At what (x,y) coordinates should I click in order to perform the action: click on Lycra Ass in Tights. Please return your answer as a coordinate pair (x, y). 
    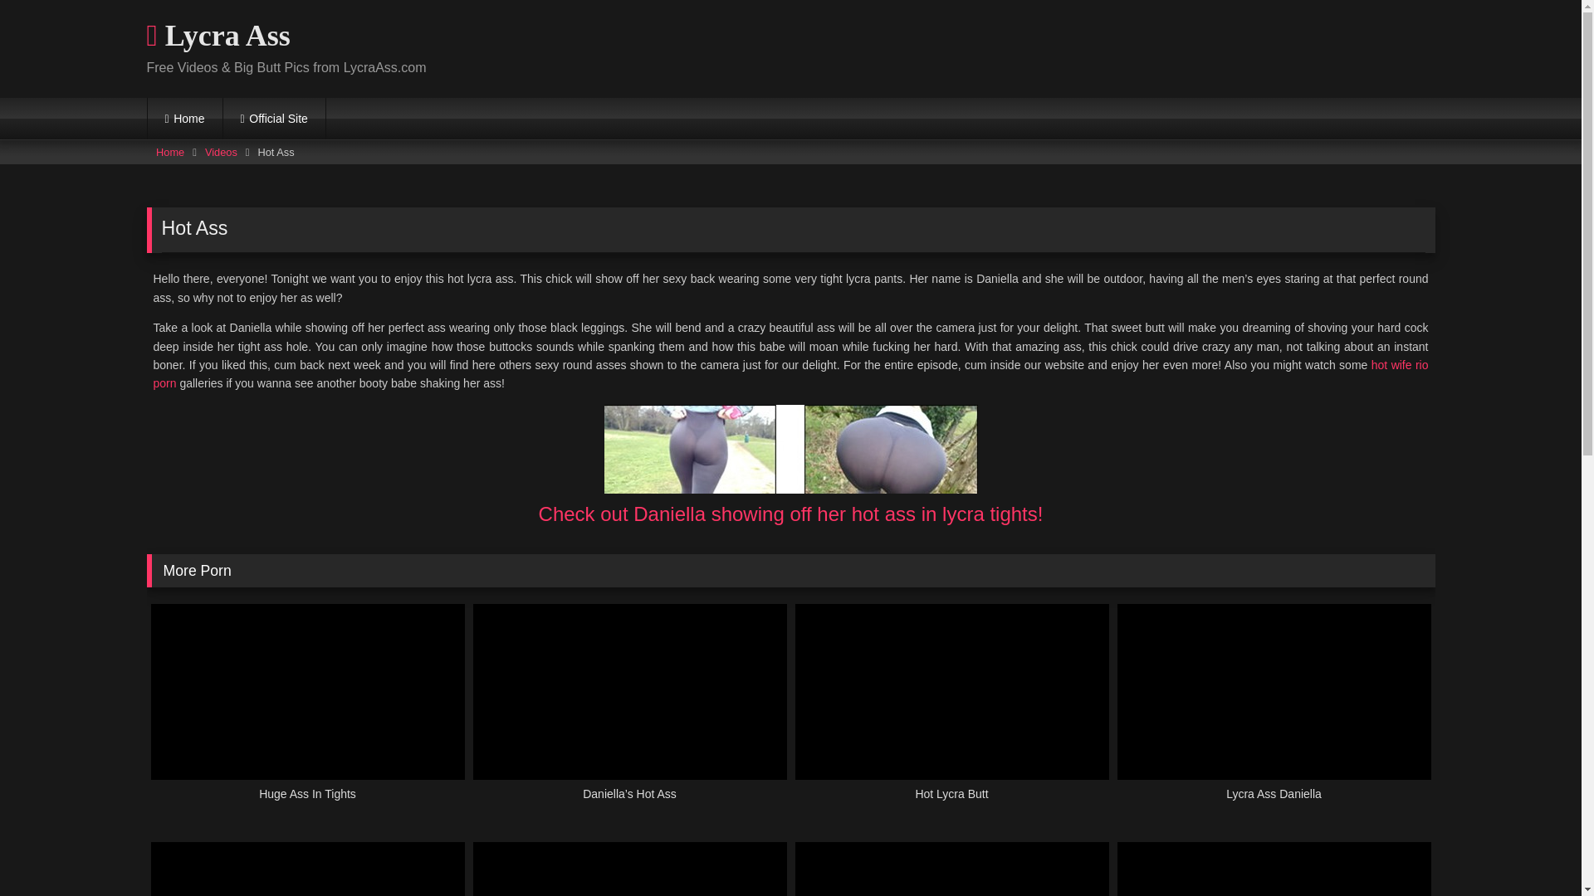
    Looking at the image, I should click on (630, 869).